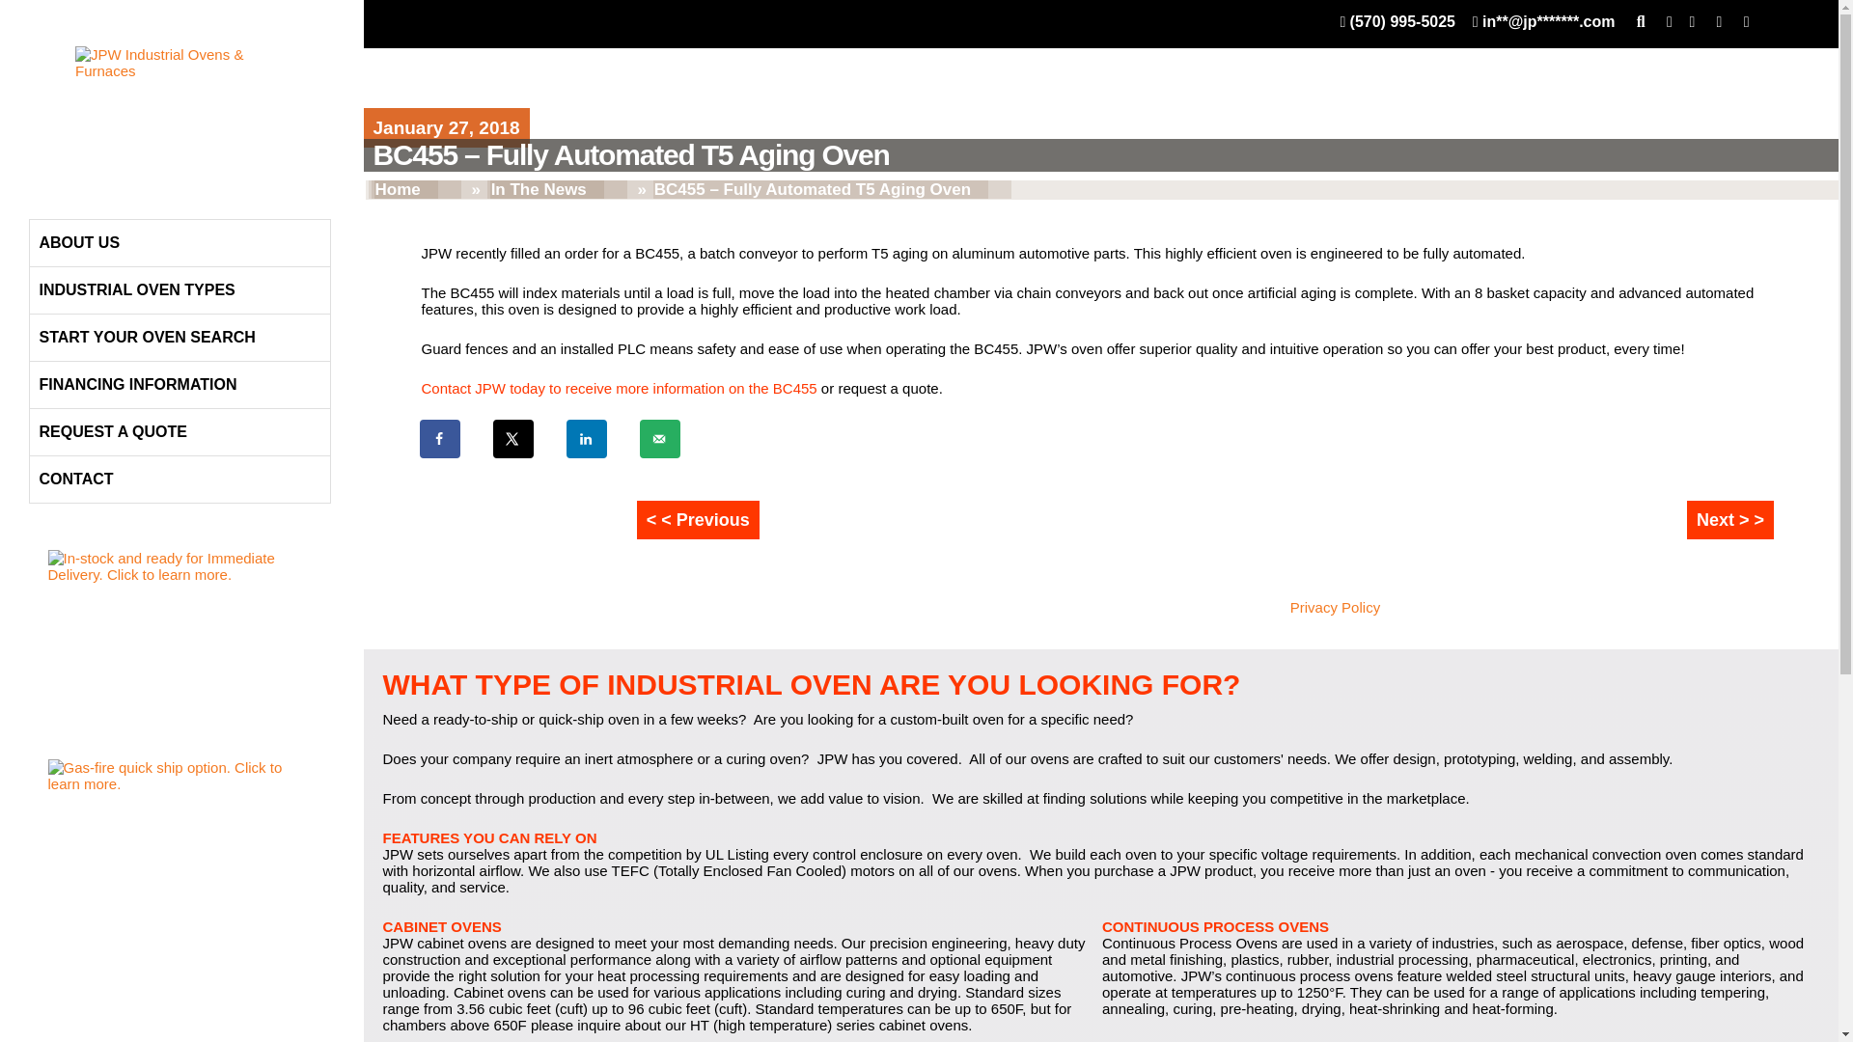 This screenshot has width=1853, height=1042. I want to click on JPW Industrial Ovens and Furnaces, so click(178, 104).